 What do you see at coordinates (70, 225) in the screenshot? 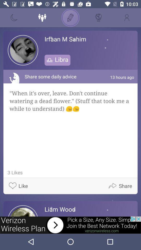
I see `advertisement` at bounding box center [70, 225].